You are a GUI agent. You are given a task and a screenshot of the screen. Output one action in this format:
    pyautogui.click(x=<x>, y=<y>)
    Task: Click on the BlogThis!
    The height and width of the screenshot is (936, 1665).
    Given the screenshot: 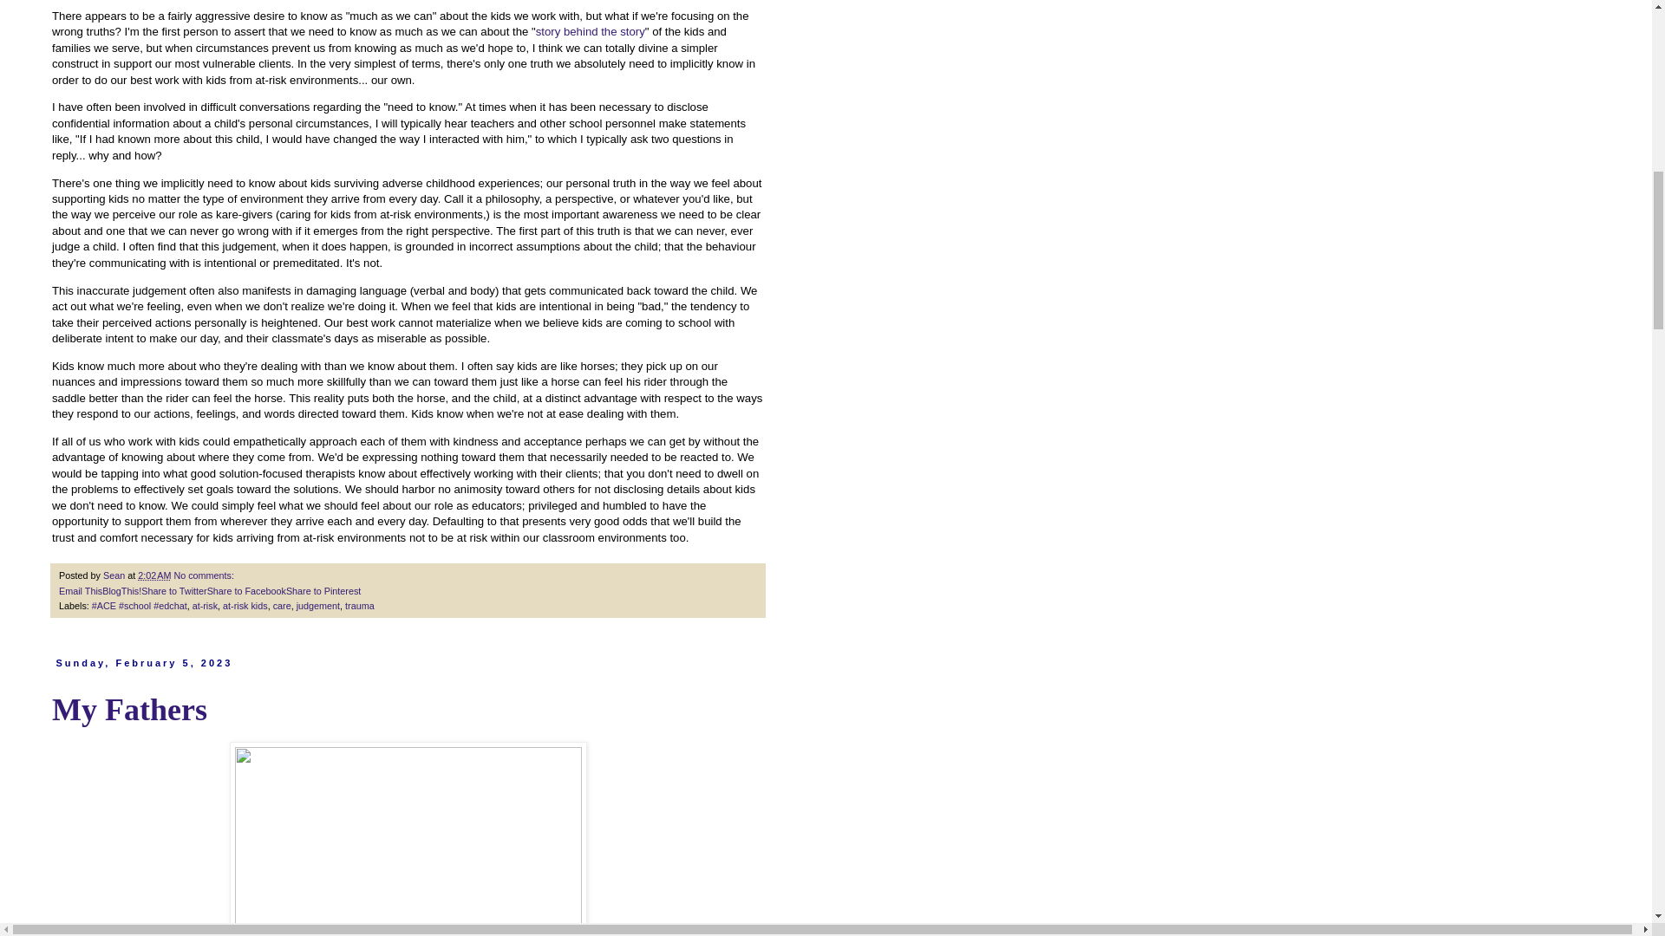 What is the action you would take?
    pyautogui.click(x=121, y=591)
    